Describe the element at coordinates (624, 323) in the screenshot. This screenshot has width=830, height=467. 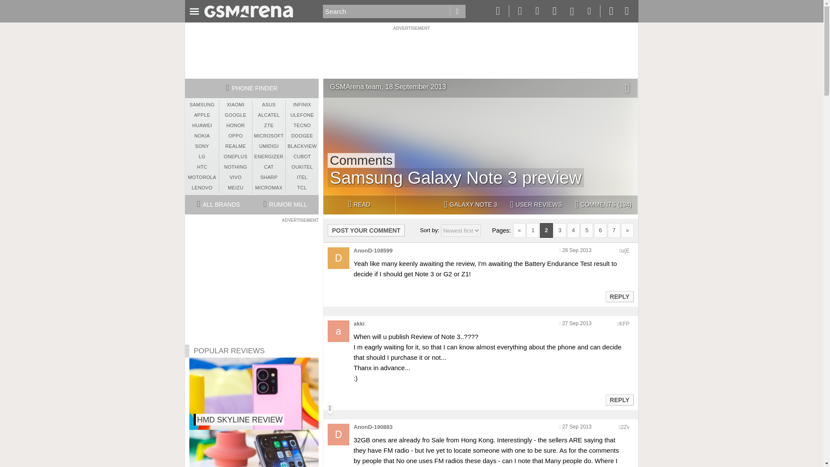
I see `Encoded anonymized location` at that location.